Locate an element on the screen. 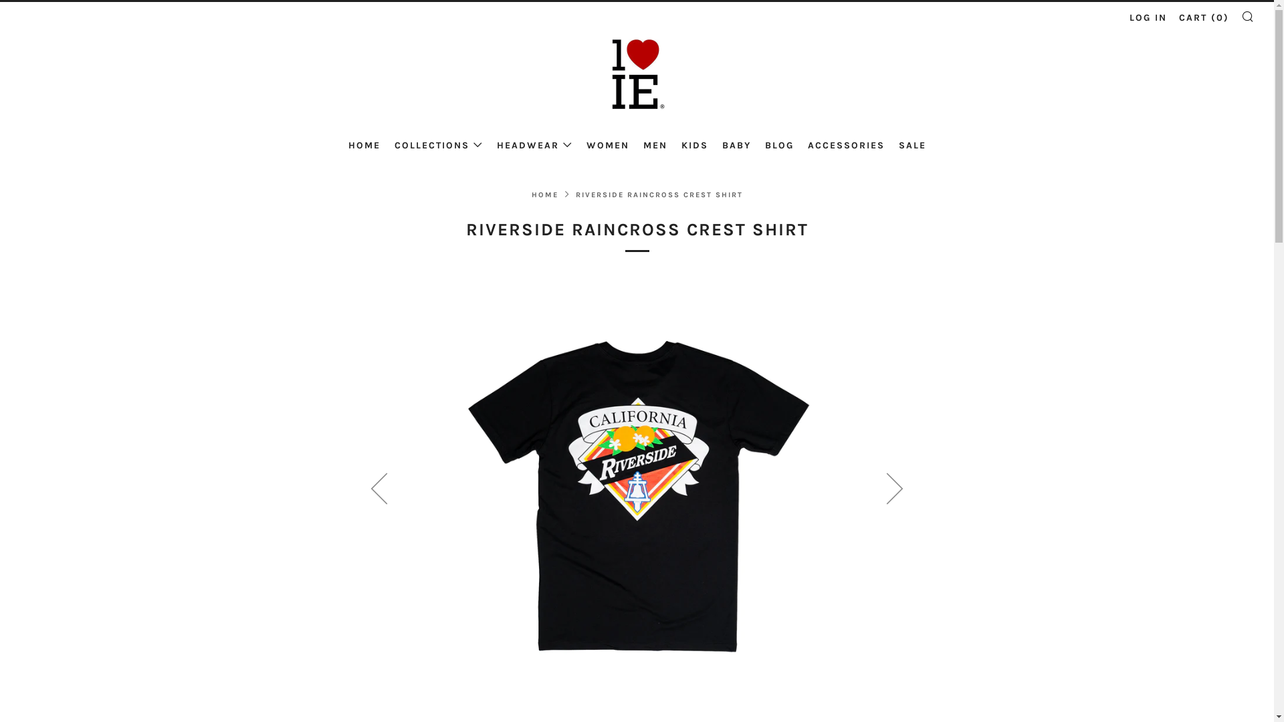 Image resolution: width=1284 pixels, height=722 pixels. MEN is located at coordinates (655, 146).